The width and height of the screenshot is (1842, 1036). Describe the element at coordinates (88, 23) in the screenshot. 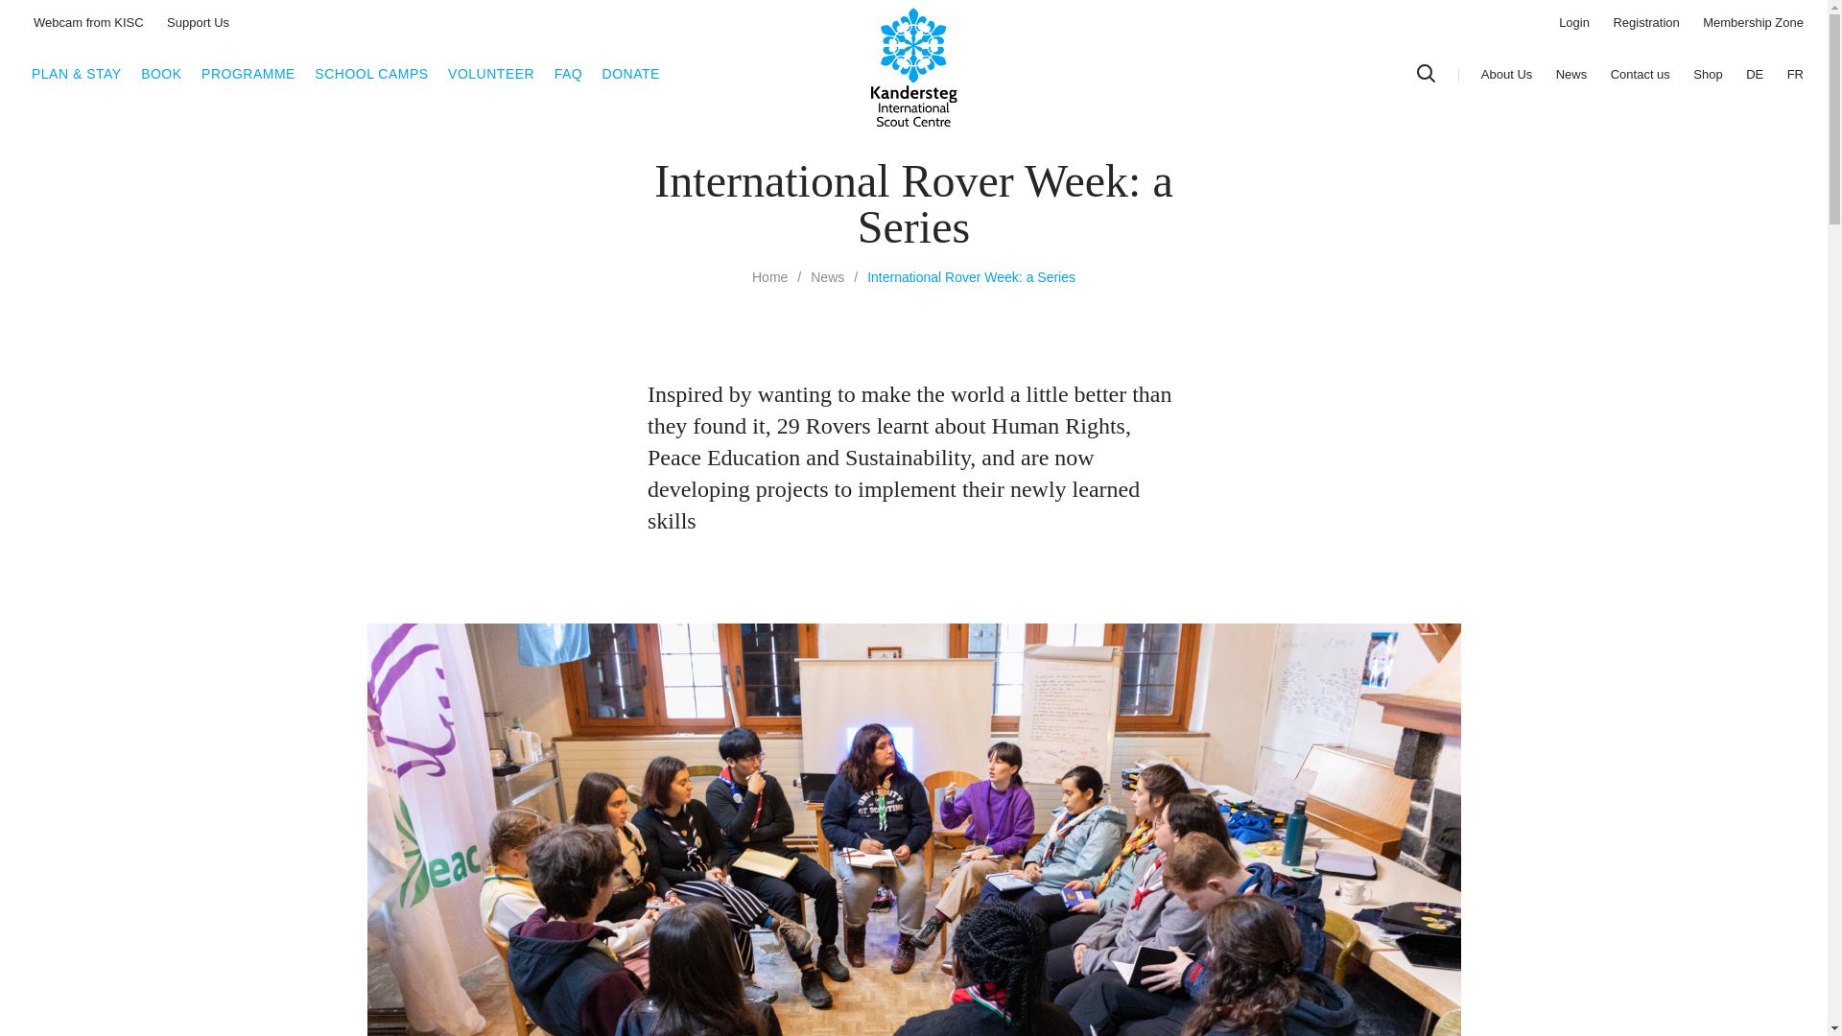

I see `Webcam from KISC` at that location.